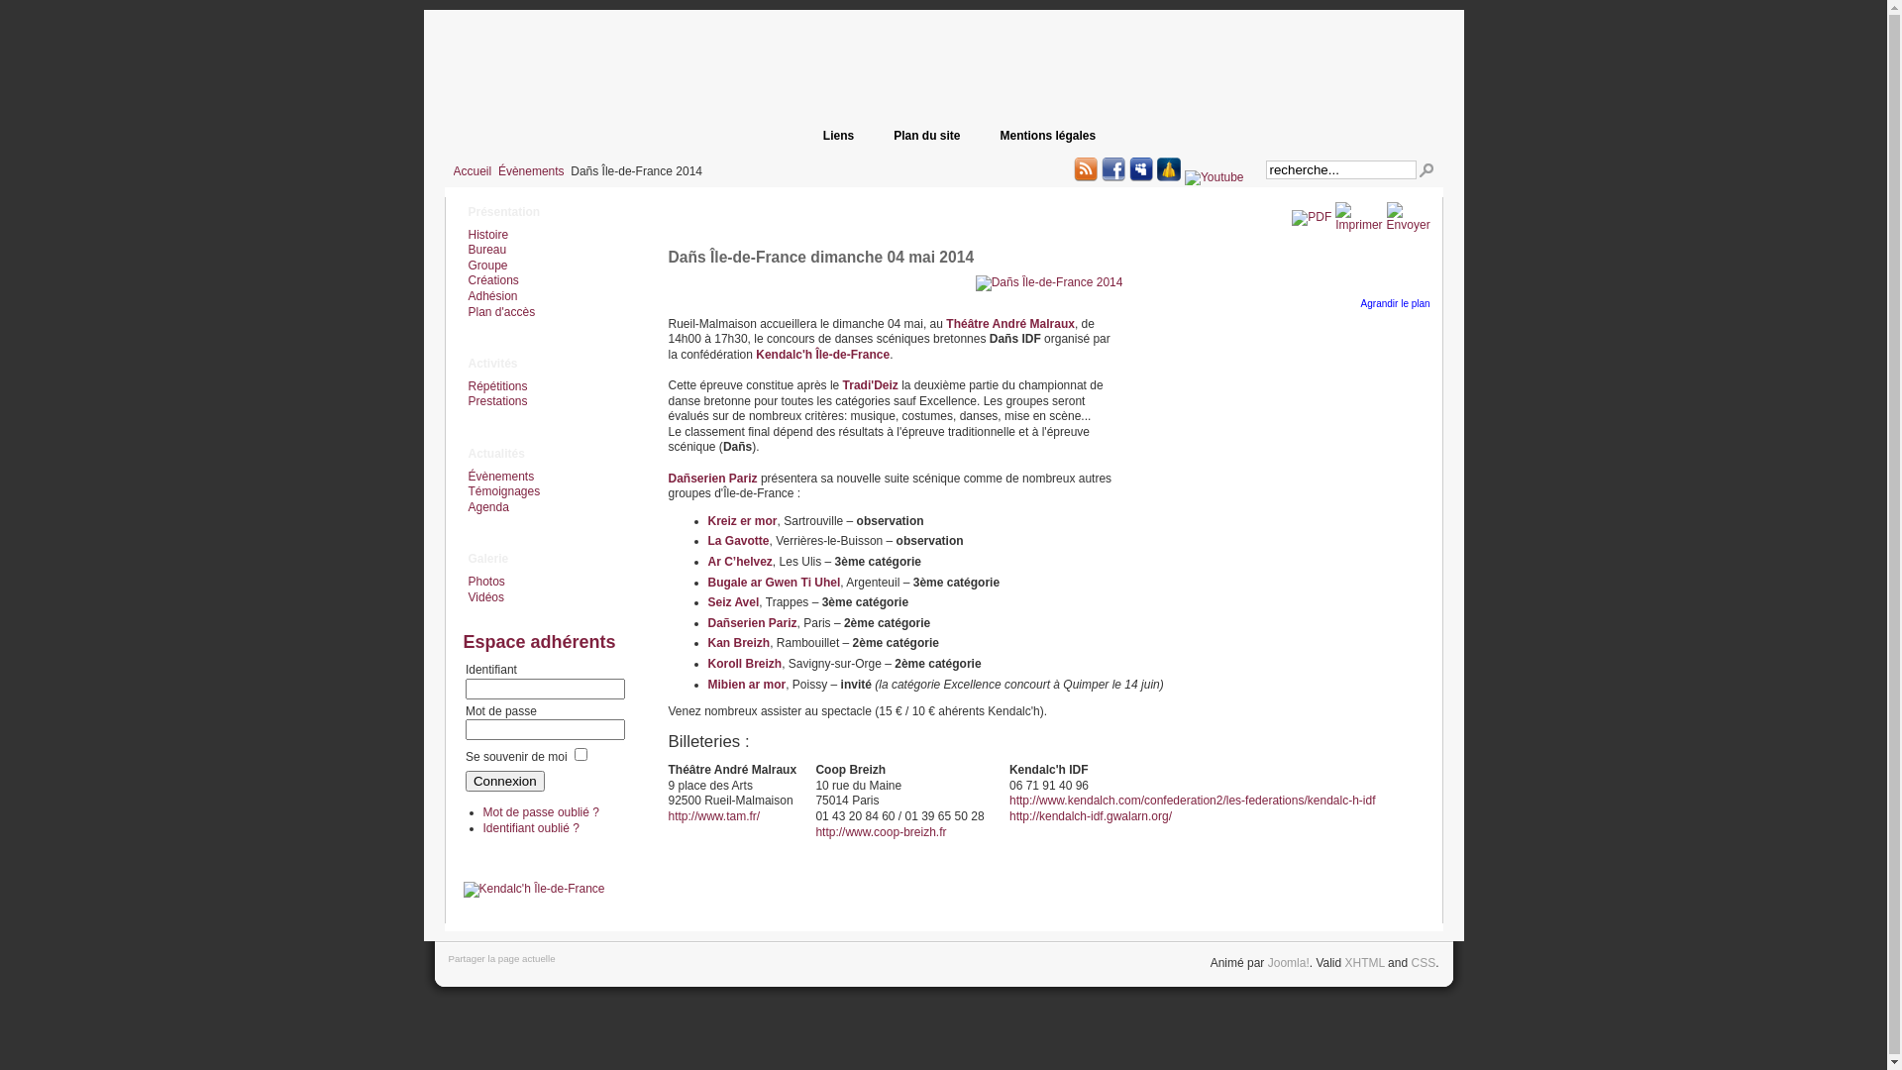 The image size is (1902, 1070). What do you see at coordinates (713, 816) in the screenshot?
I see `http://www.tam.fr/` at bounding box center [713, 816].